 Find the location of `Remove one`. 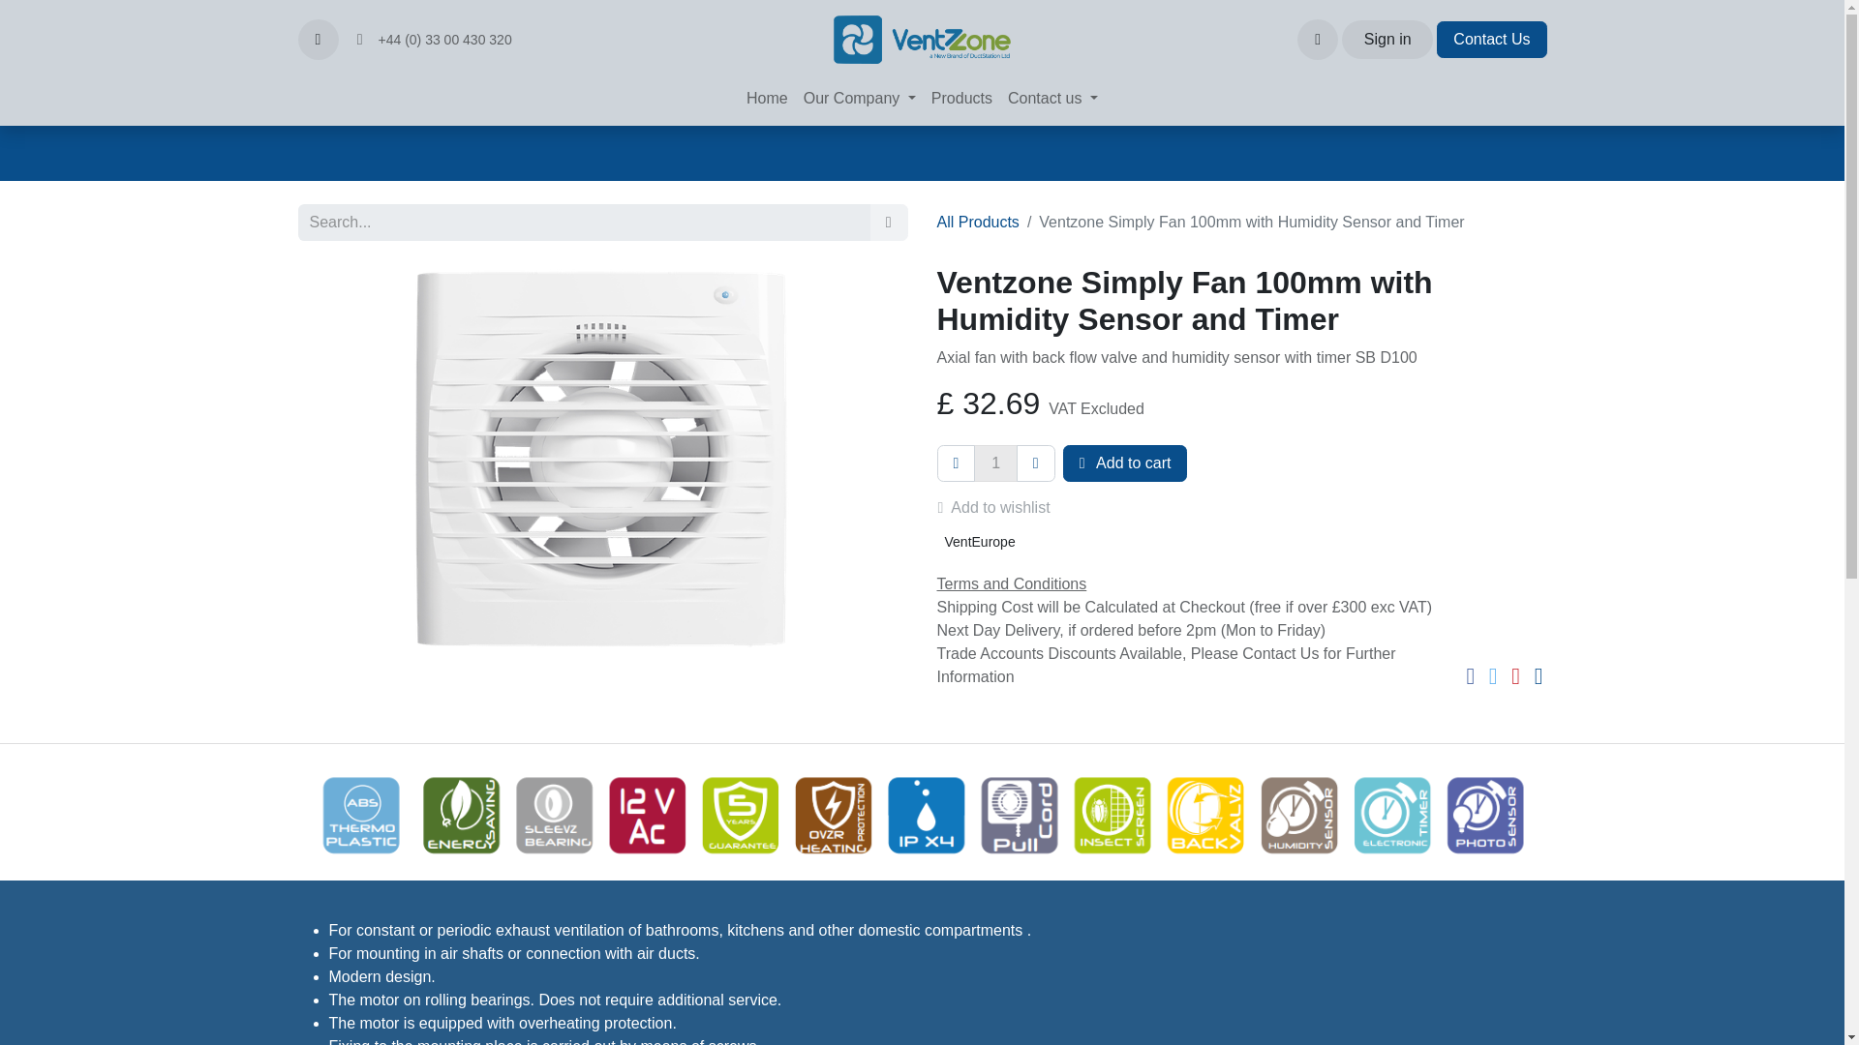

Remove one is located at coordinates (957, 463).